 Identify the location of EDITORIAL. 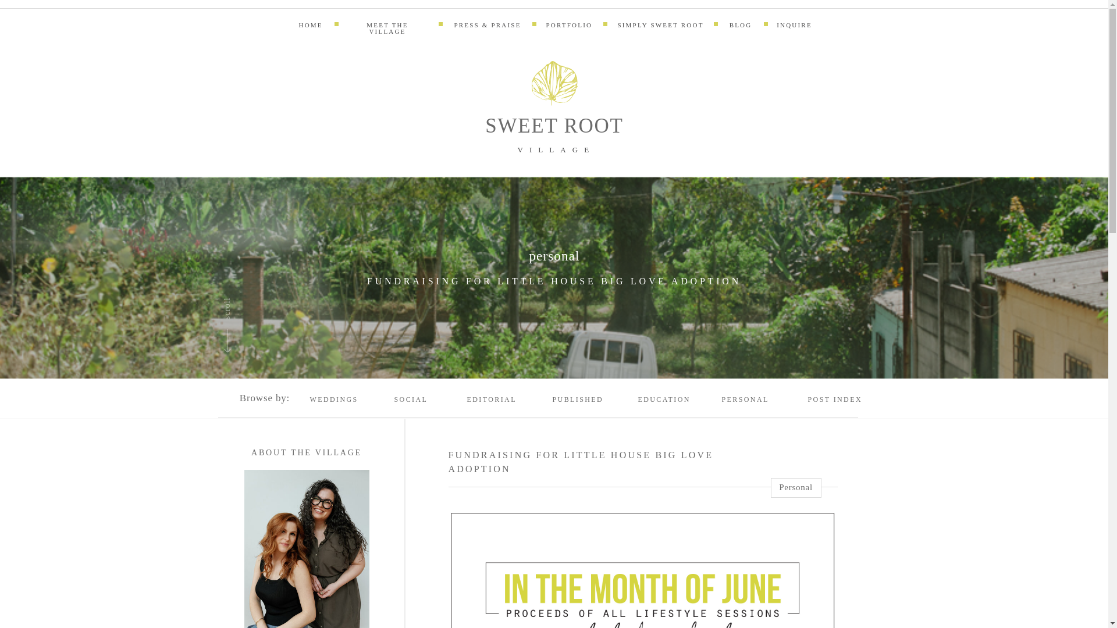
(495, 402).